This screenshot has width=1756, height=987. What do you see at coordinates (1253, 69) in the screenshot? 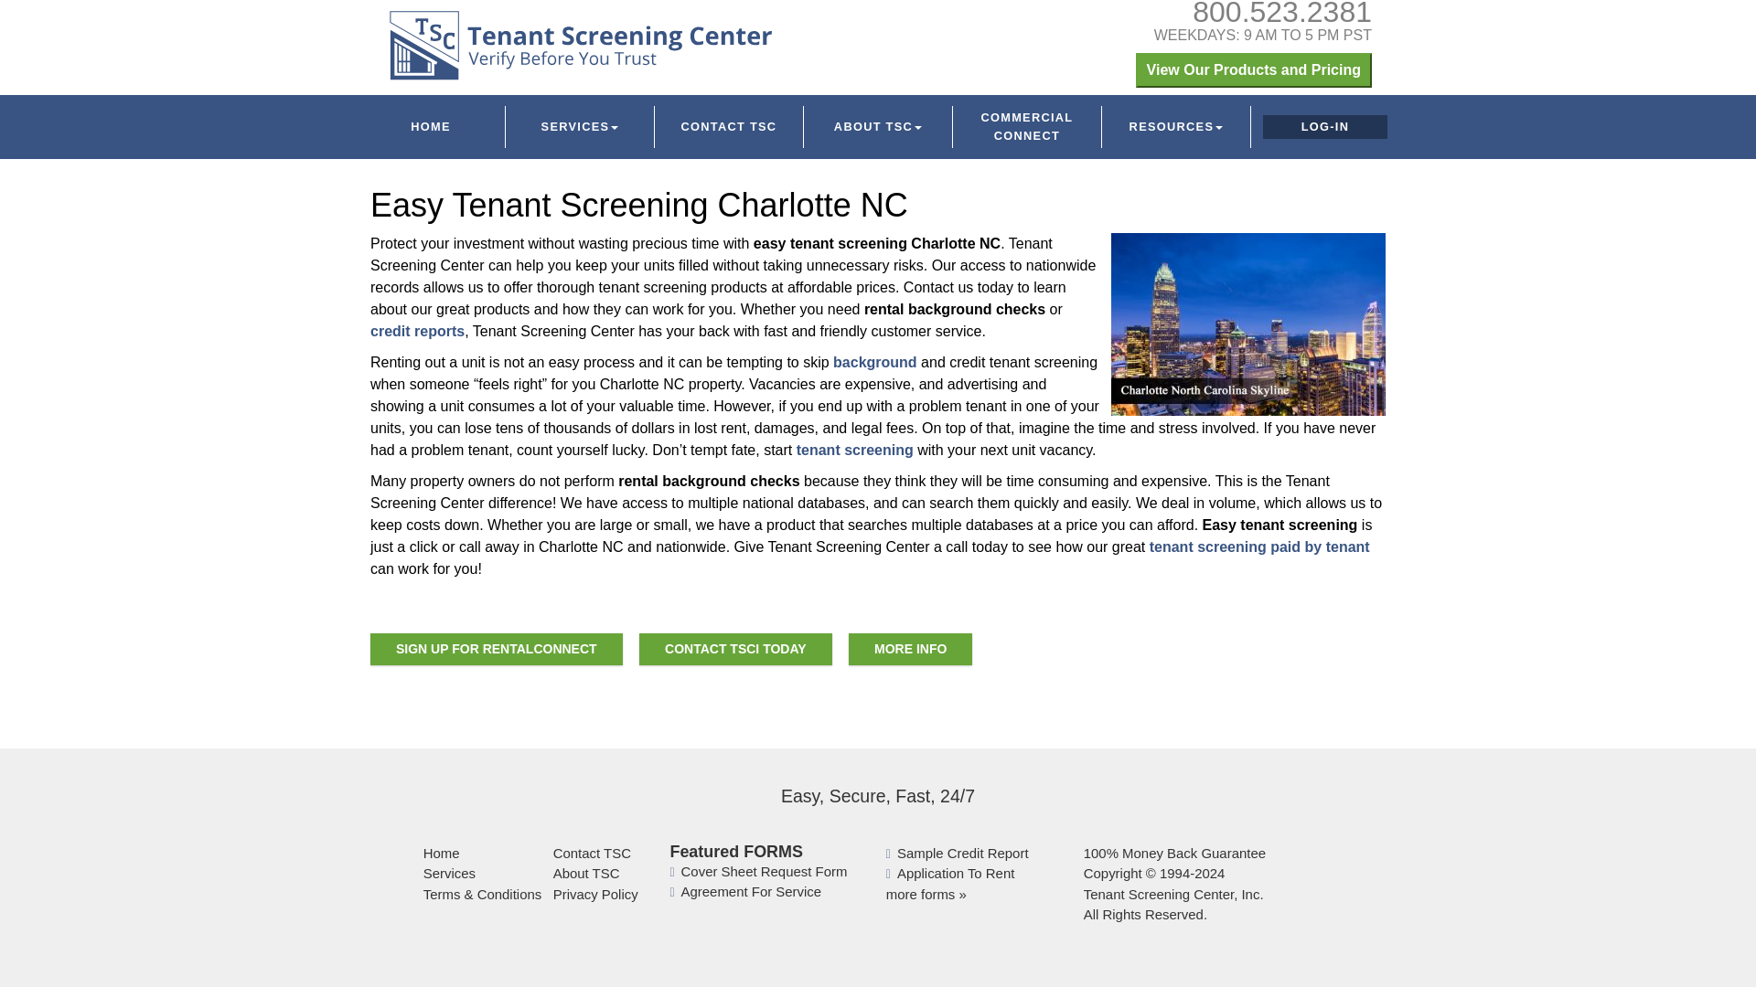
I see `View Our Products and Pricing` at bounding box center [1253, 69].